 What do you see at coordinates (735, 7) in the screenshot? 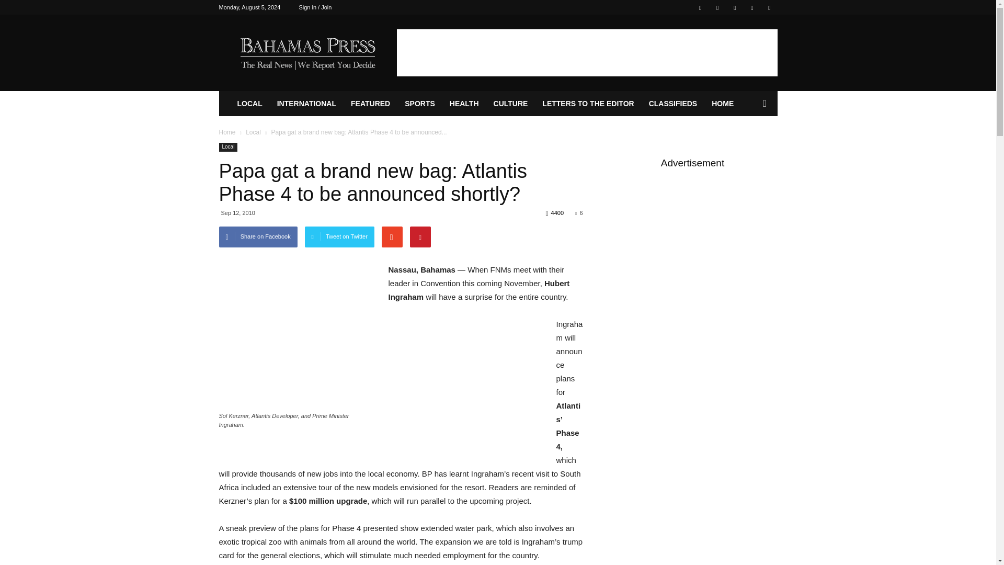
I see `Vimeo` at bounding box center [735, 7].